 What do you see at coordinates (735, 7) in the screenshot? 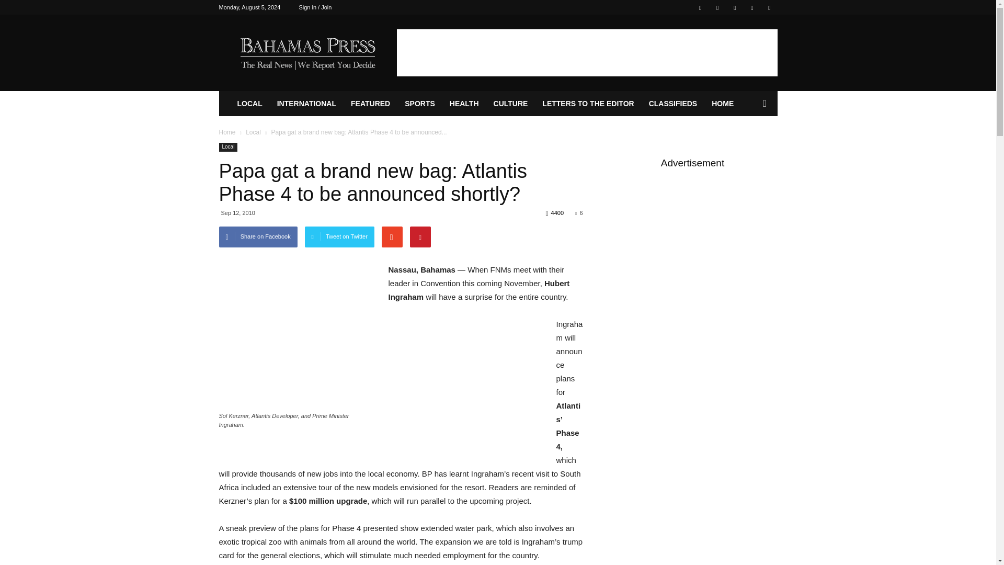
I see `Vimeo` at bounding box center [735, 7].